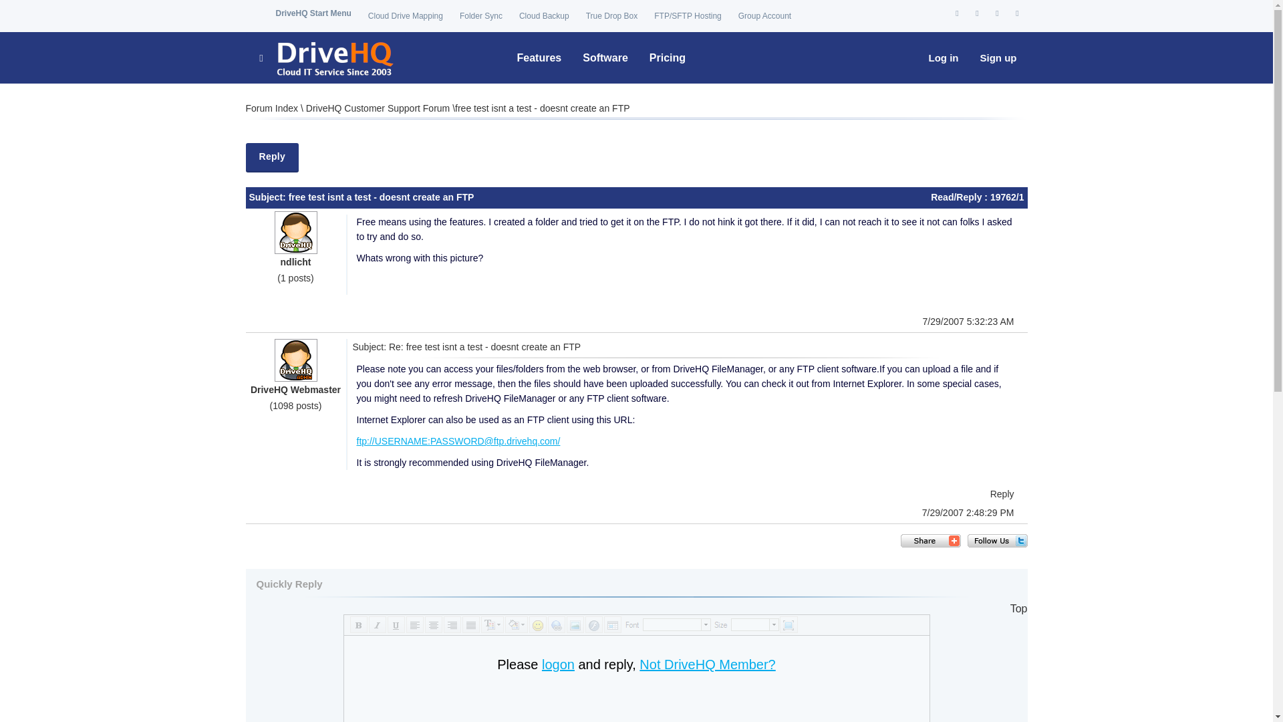  I want to click on Complete FTP Server hosting solution, so click(688, 16).